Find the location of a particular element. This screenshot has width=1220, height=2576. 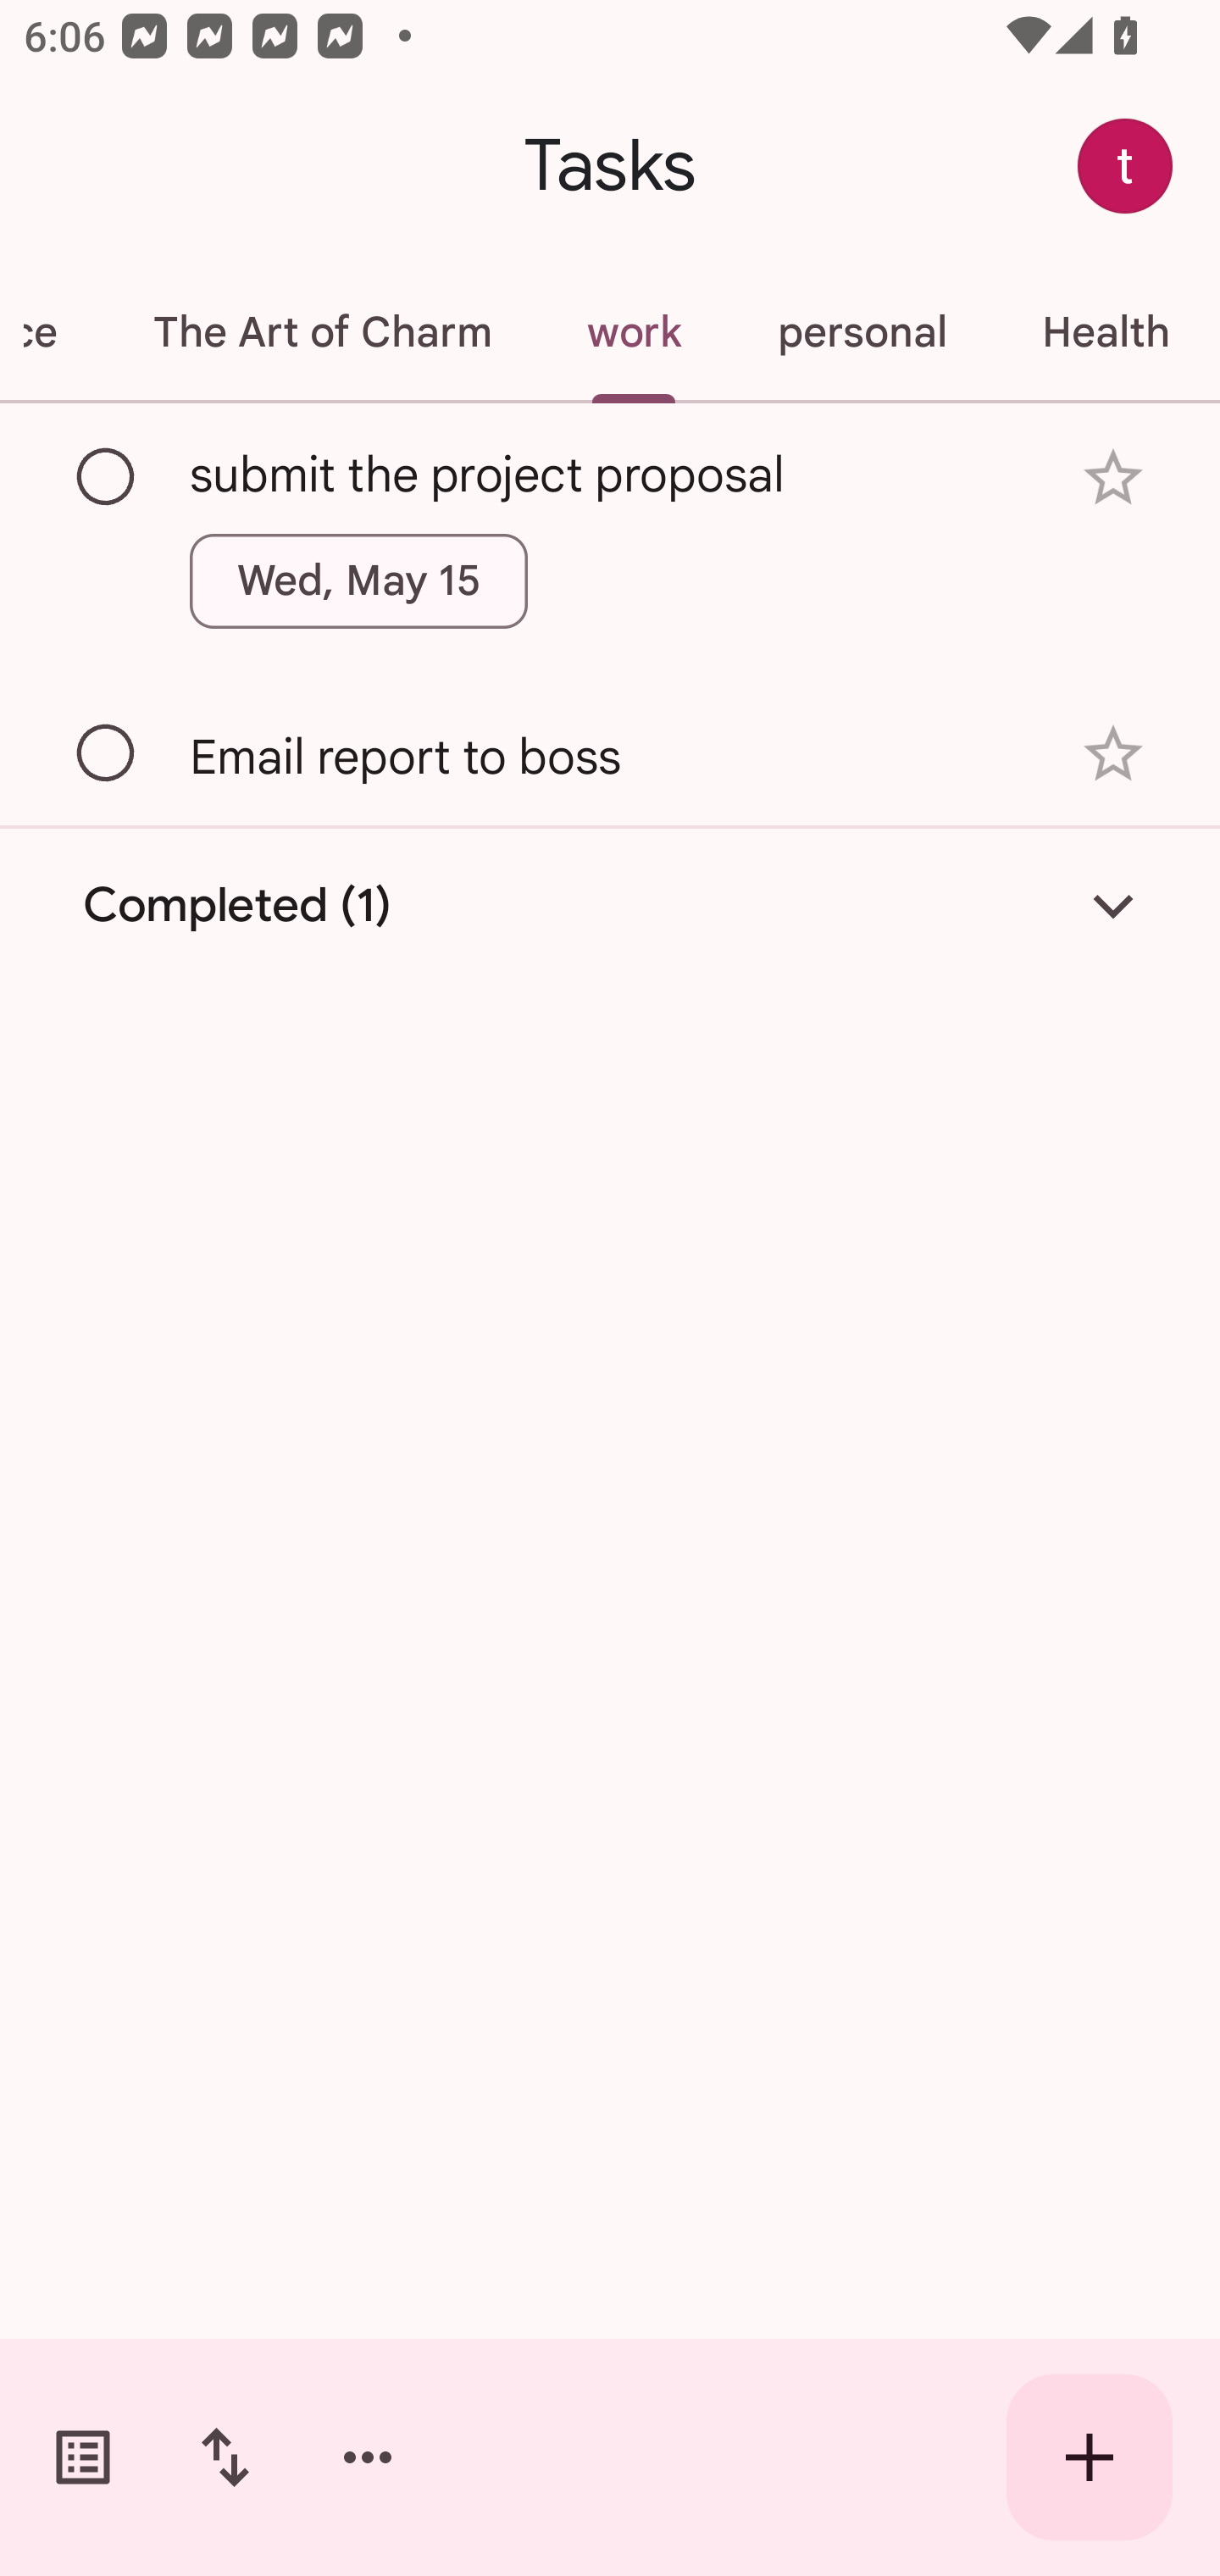

Add star is located at coordinates (1113, 752).